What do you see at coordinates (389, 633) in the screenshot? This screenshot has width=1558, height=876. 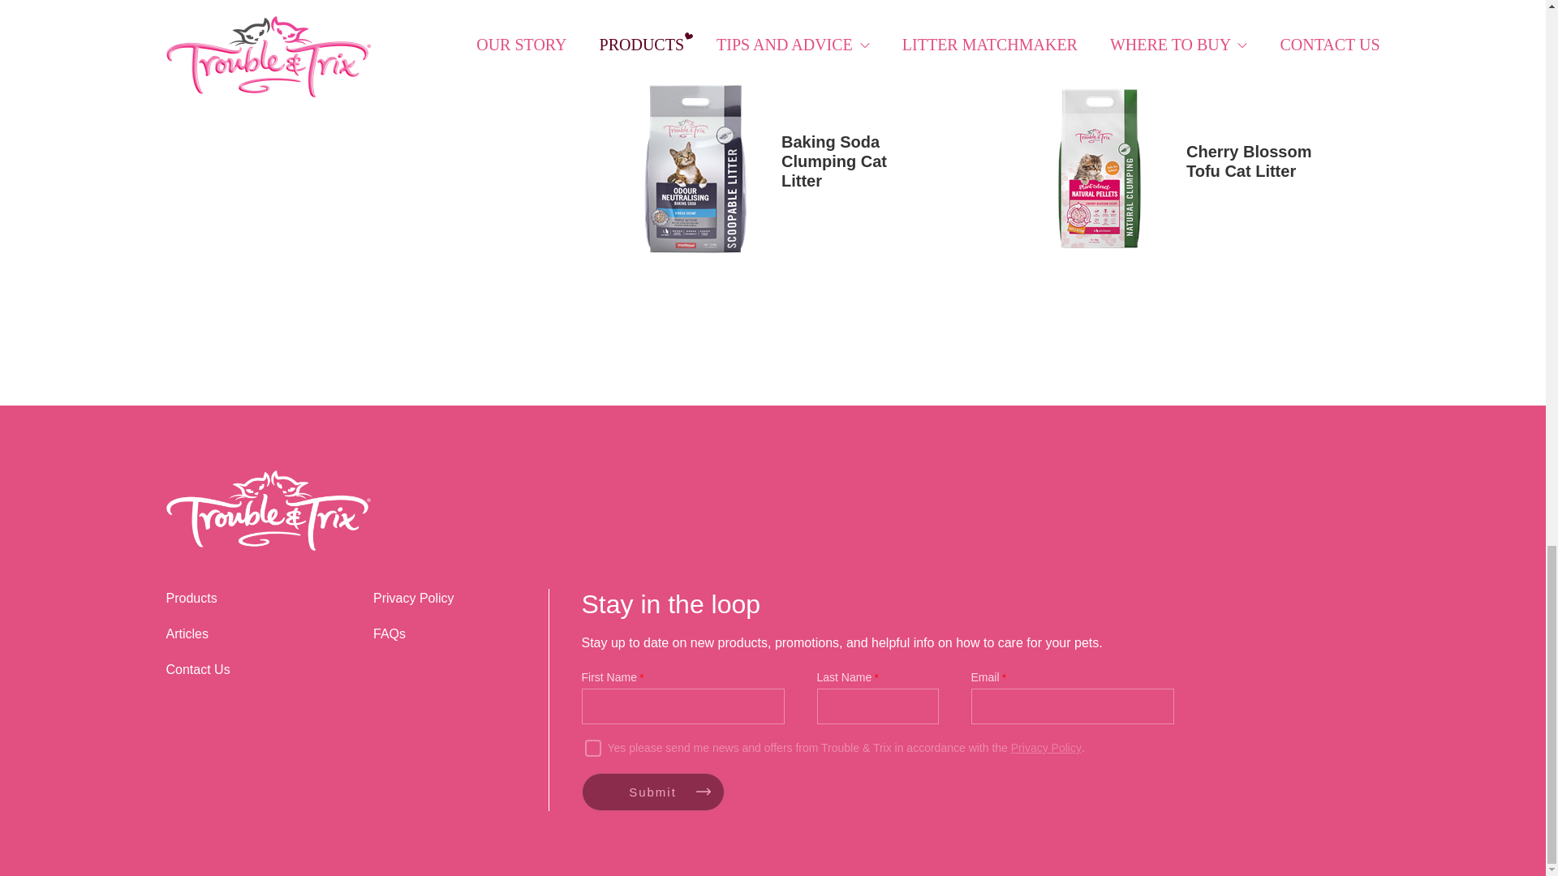 I see `FAQs` at bounding box center [389, 633].